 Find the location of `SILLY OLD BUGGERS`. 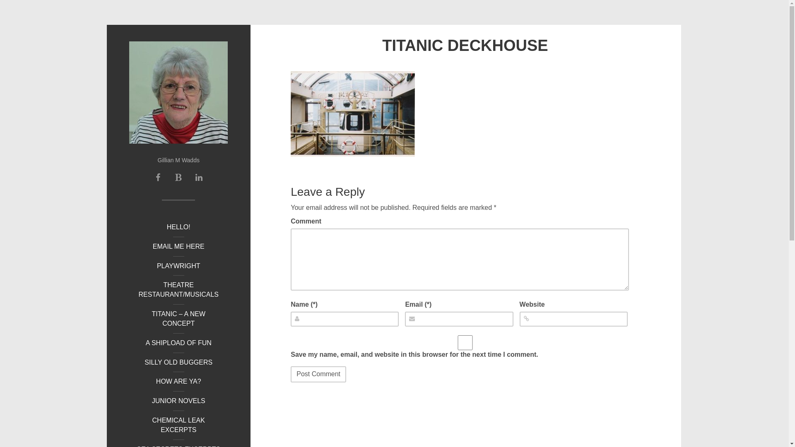

SILLY OLD BUGGERS is located at coordinates (178, 363).